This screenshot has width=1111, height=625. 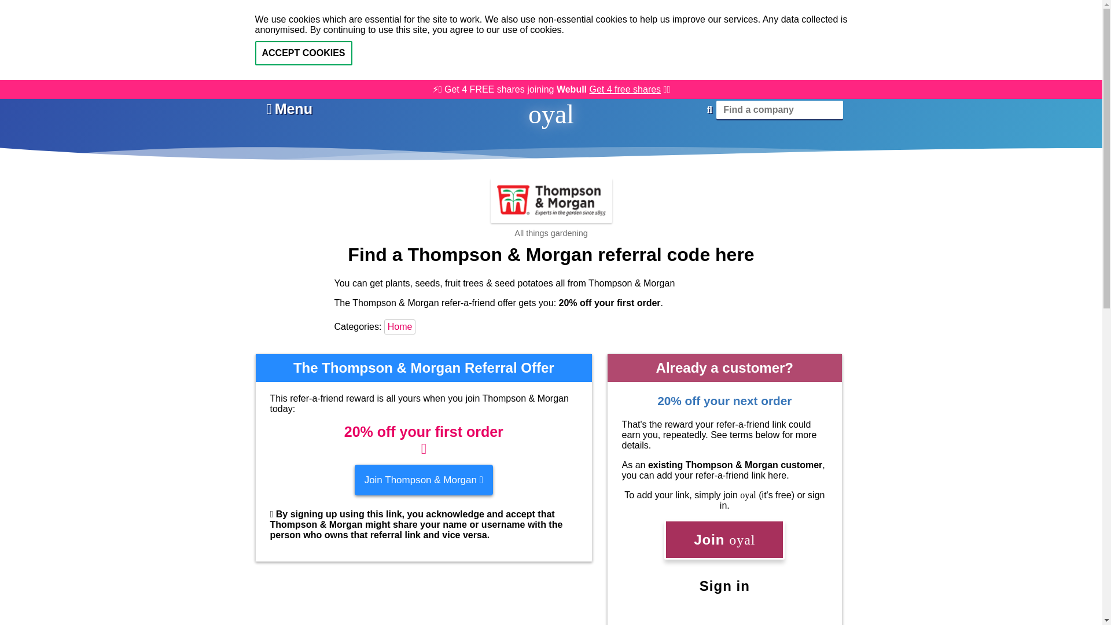 I want to click on Get 4 free shares, so click(x=625, y=89).